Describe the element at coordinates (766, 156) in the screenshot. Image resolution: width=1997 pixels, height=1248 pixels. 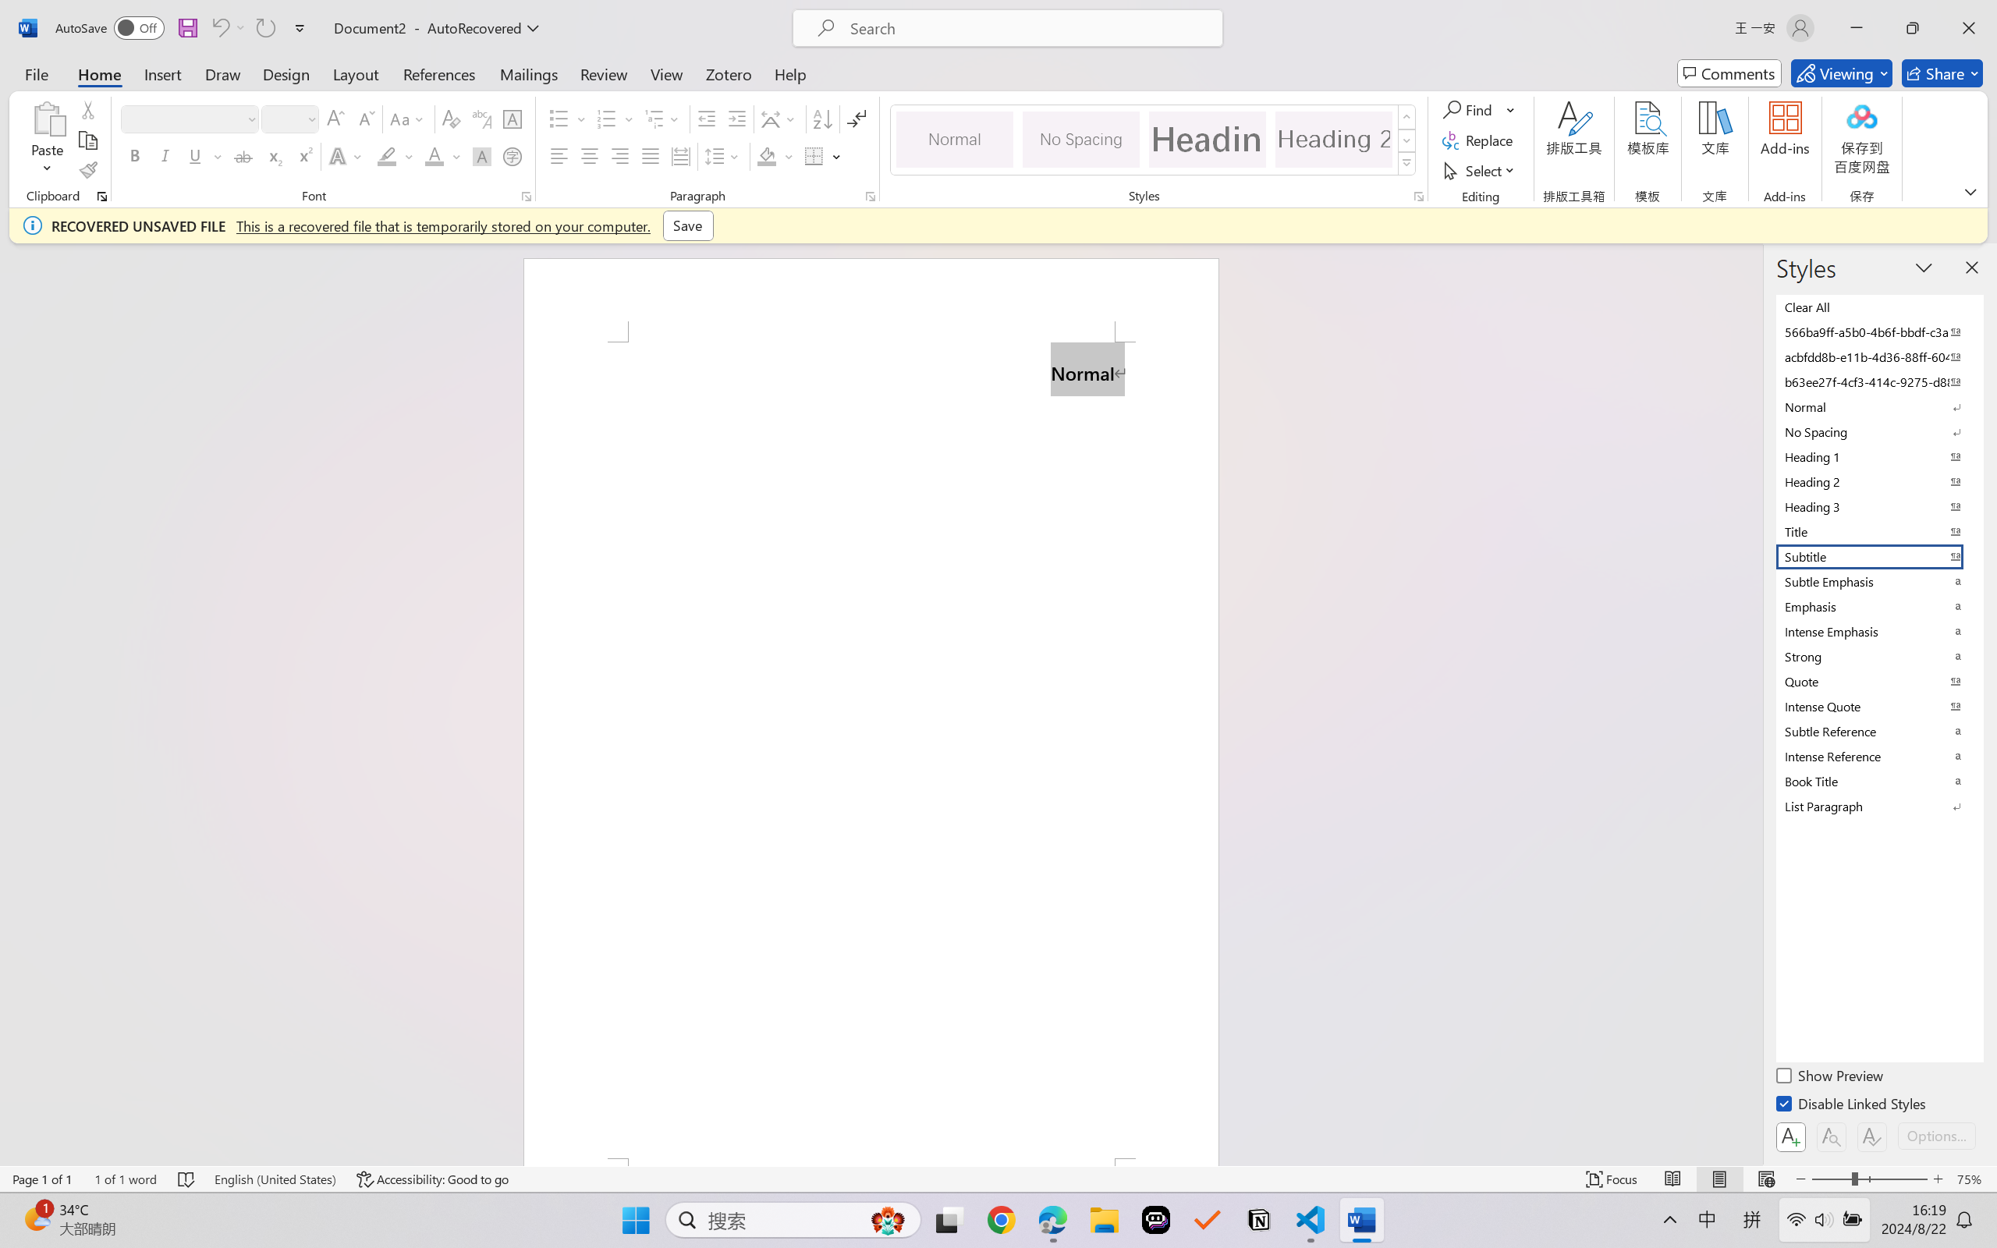
I see `Shading RGB(0, 0, 0)` at that location.